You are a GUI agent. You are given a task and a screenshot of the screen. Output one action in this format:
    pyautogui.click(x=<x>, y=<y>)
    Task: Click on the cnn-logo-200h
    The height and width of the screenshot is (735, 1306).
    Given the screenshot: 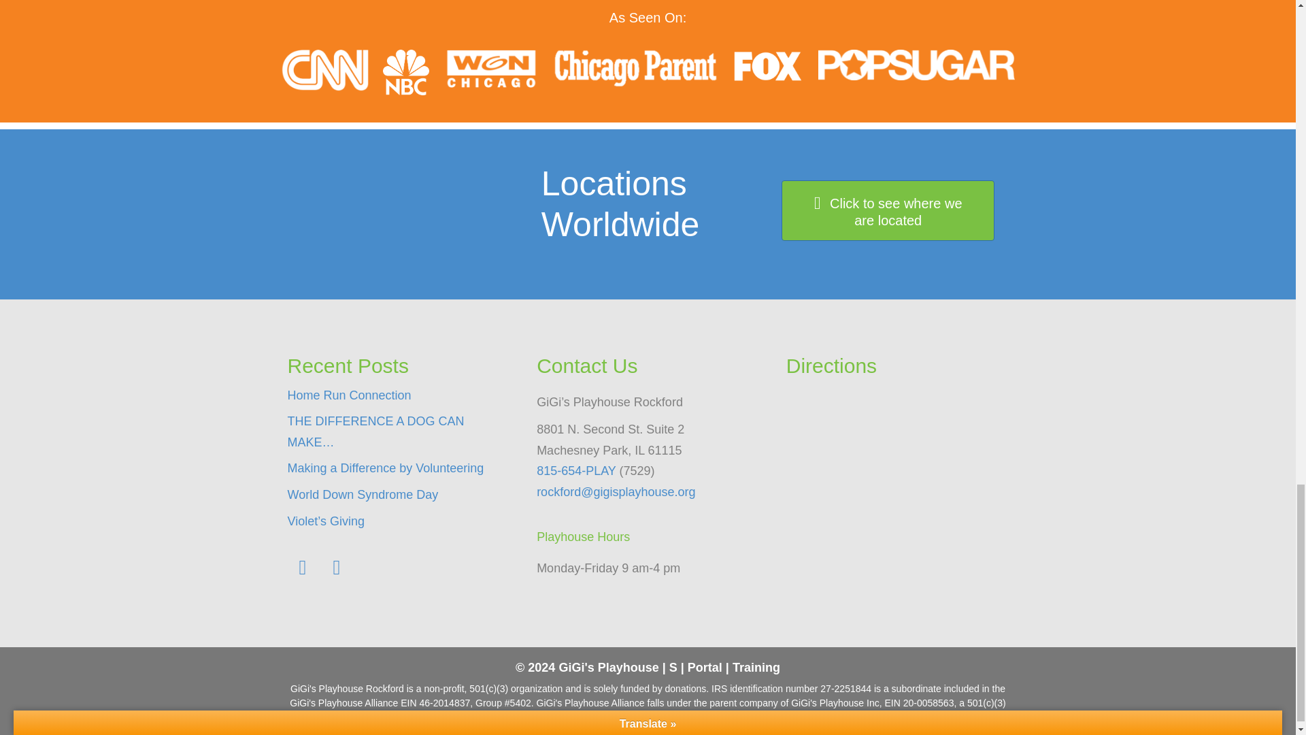 What is the action you would take?
    pyautogui.click(x=324, y=70)
    